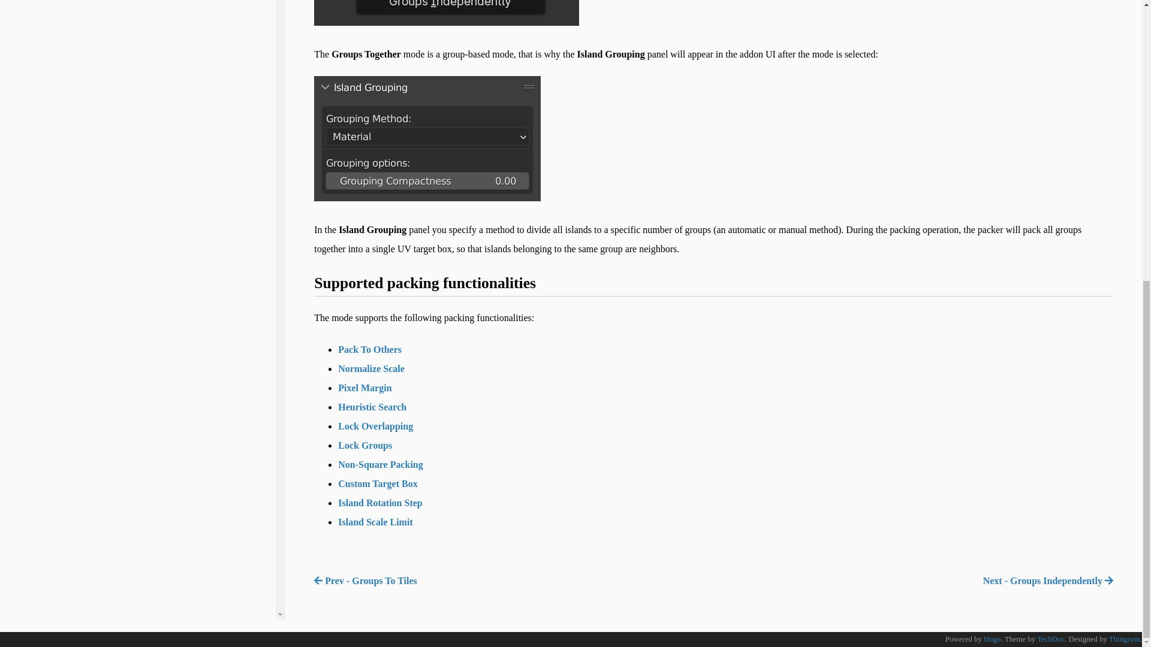 This screenshot has width=1151, height=647. What do you see at coordinates (375, 522) in the screenshot?
I see `Island Scale Limit` at bounding box center [375, 522].